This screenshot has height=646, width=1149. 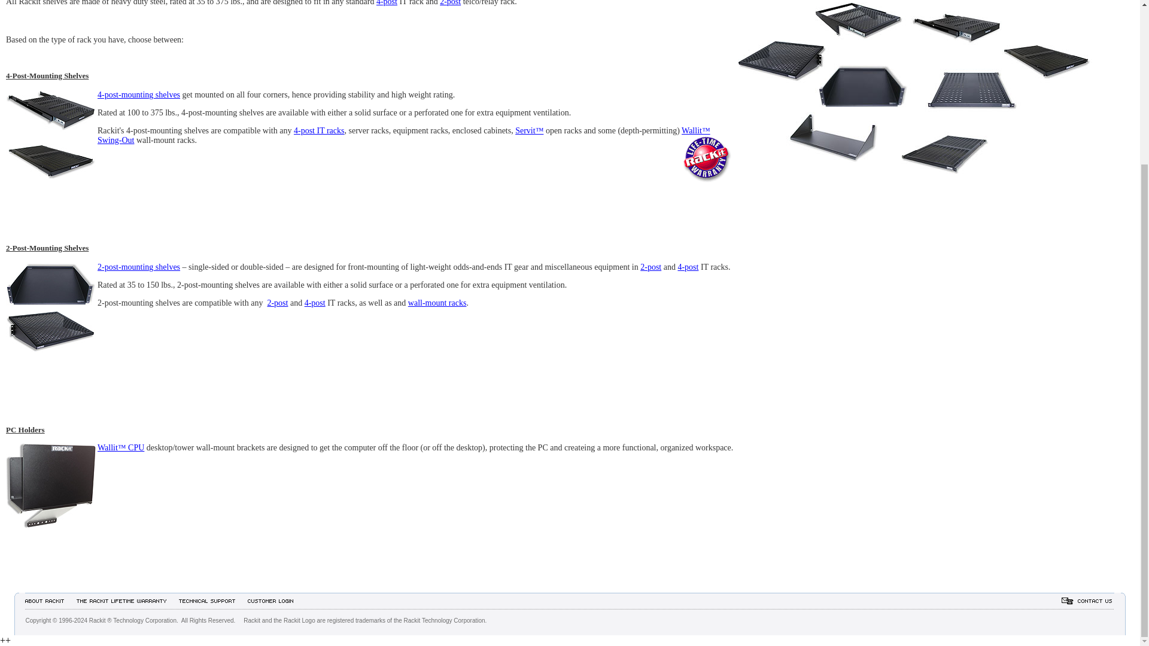 I want to click on 4-post, so click(x=387, y=2).